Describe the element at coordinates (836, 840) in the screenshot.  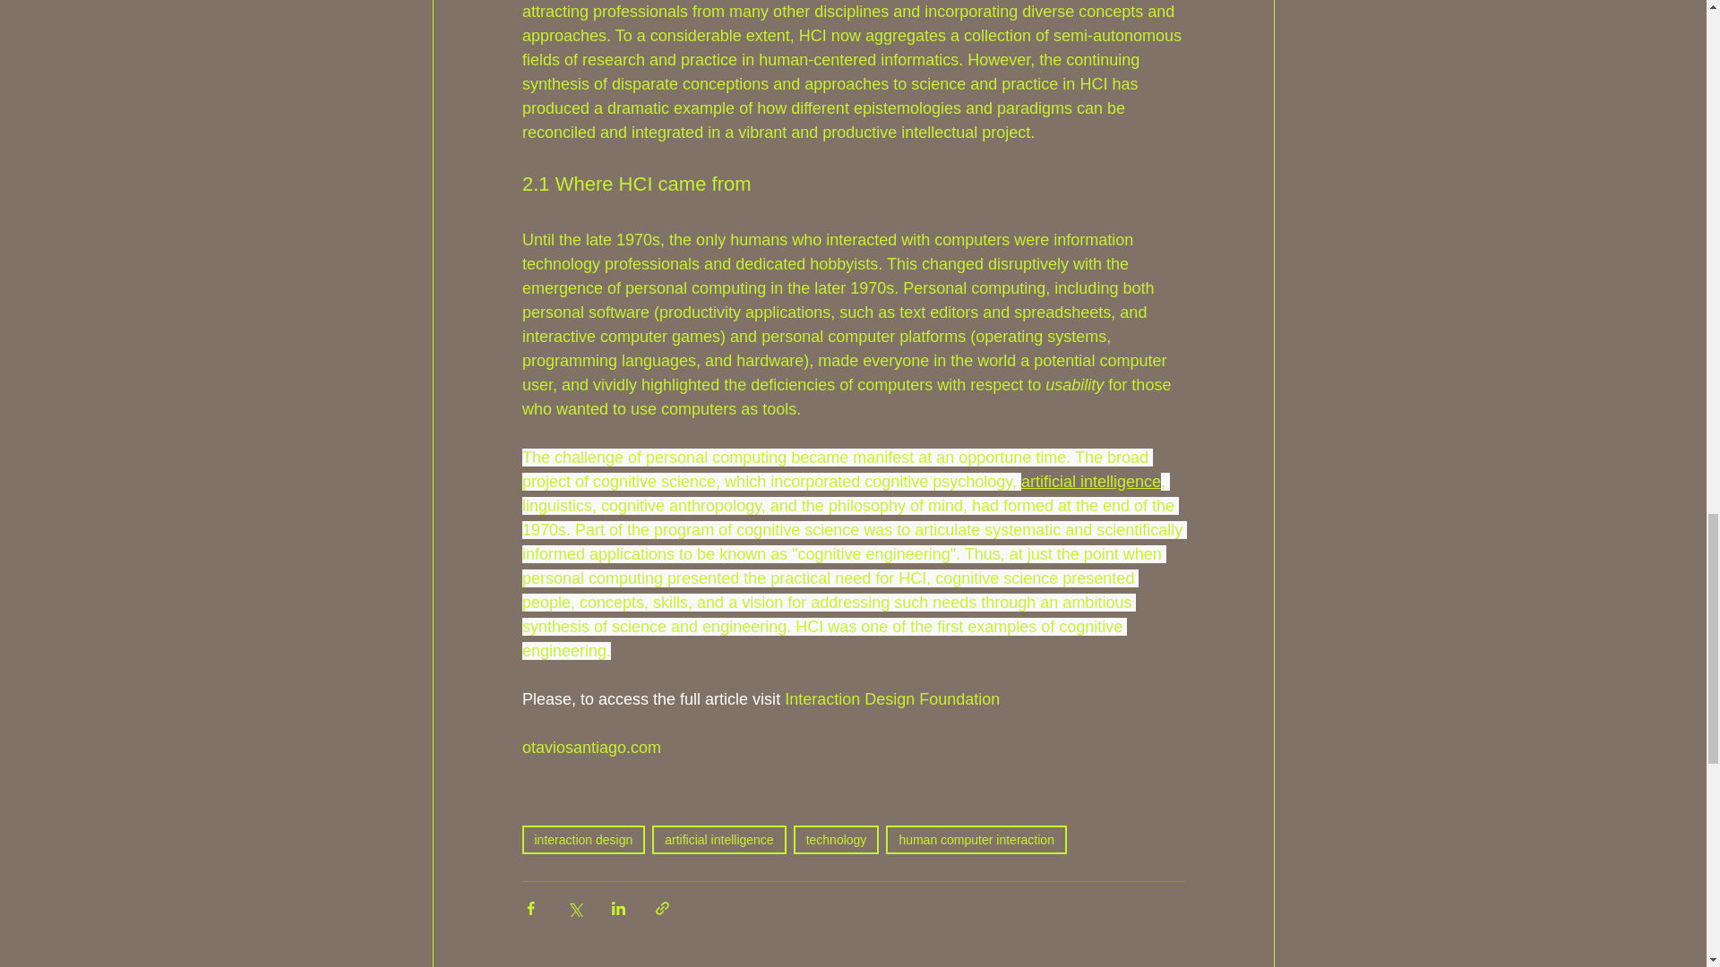
I see `technology` at that location.